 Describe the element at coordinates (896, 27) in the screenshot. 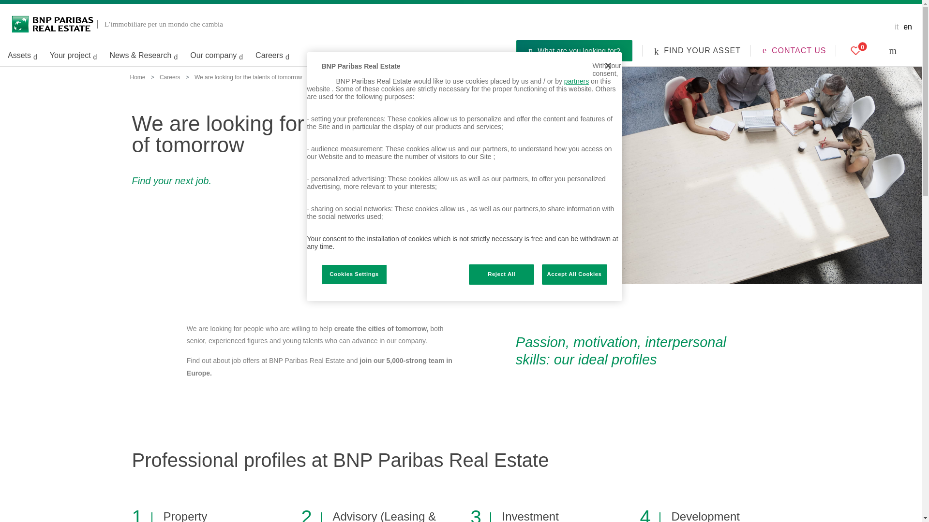

I see `it` at that location.